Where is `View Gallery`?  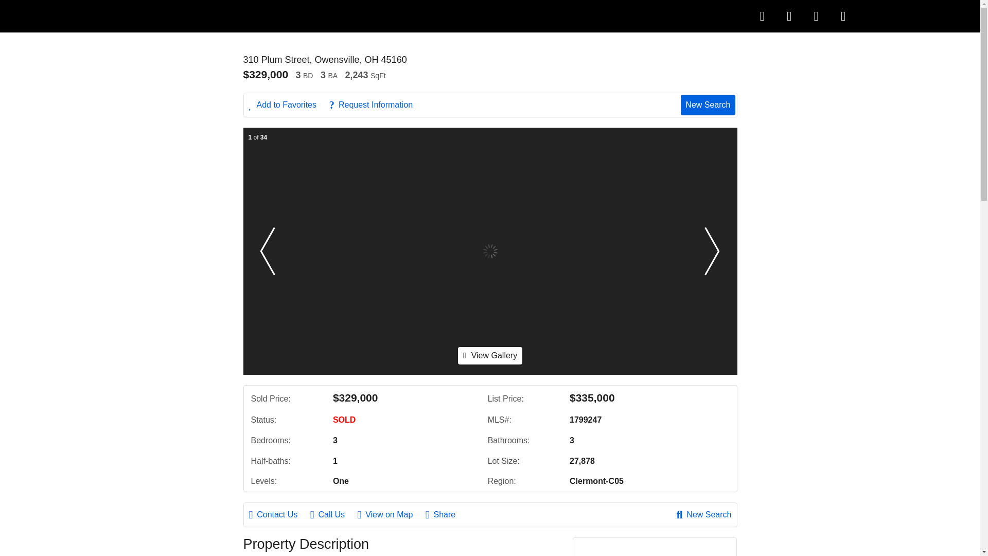
View Gallery is located at coordinates (490, 355).